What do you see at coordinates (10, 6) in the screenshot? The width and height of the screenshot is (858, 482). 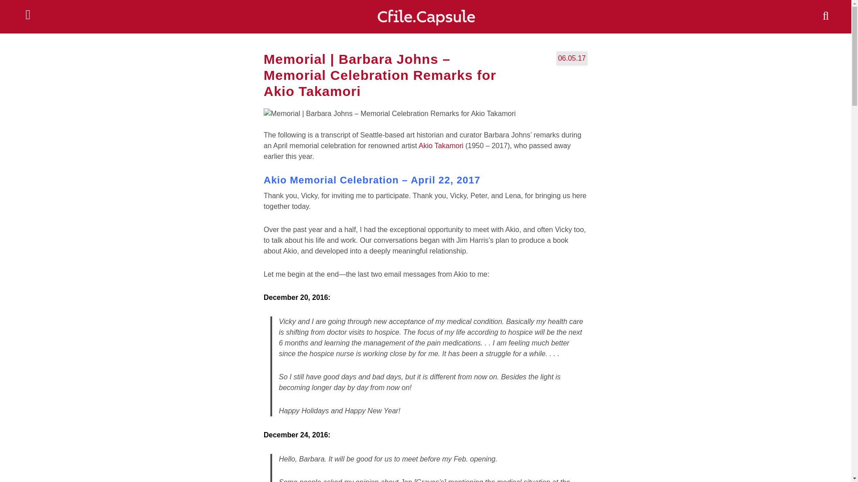 I see `Go` at bounding box center [10, 6].